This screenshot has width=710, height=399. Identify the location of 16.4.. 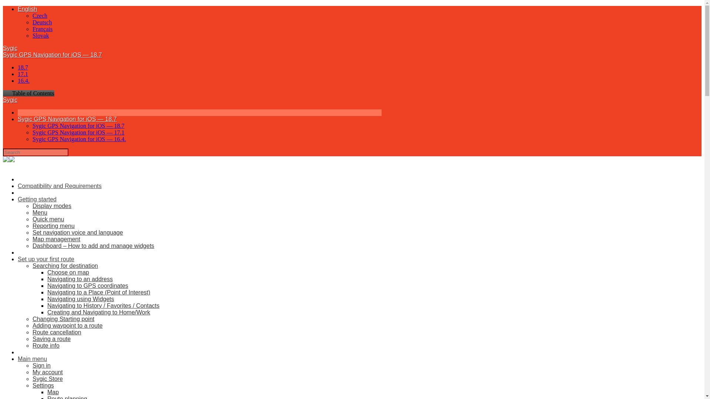
(24, 81).